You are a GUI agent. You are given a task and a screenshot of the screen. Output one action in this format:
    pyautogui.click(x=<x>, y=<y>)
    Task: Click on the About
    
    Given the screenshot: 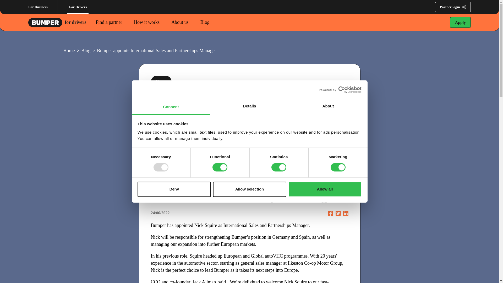 What is the action you would take?
    pyautogui.click(x=328, y=107)
    